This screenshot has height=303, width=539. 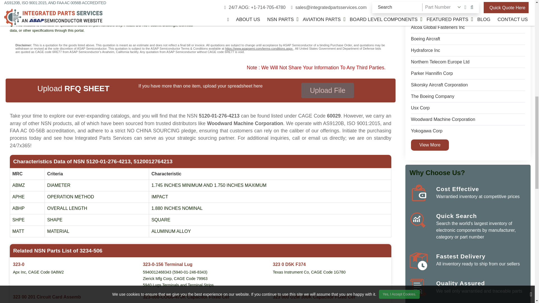 What do you see at coordinates (438, 27) in the screenshot?
I see `Alcoa Global Fasteners Inc` at bounding box center [438, 27].